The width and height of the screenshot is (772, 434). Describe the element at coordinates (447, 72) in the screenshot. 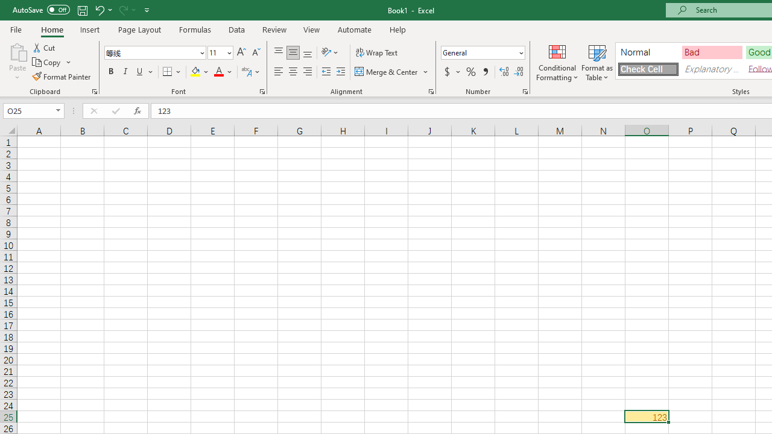

I see `Accounting Number Format` at that location.